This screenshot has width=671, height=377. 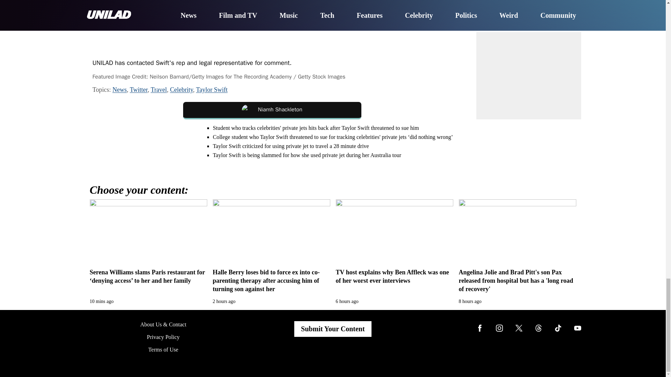 What do you see at coordinates (211, 89) in the screenshot?
I see `Taylor Swift` at bounding box center [211, 89].